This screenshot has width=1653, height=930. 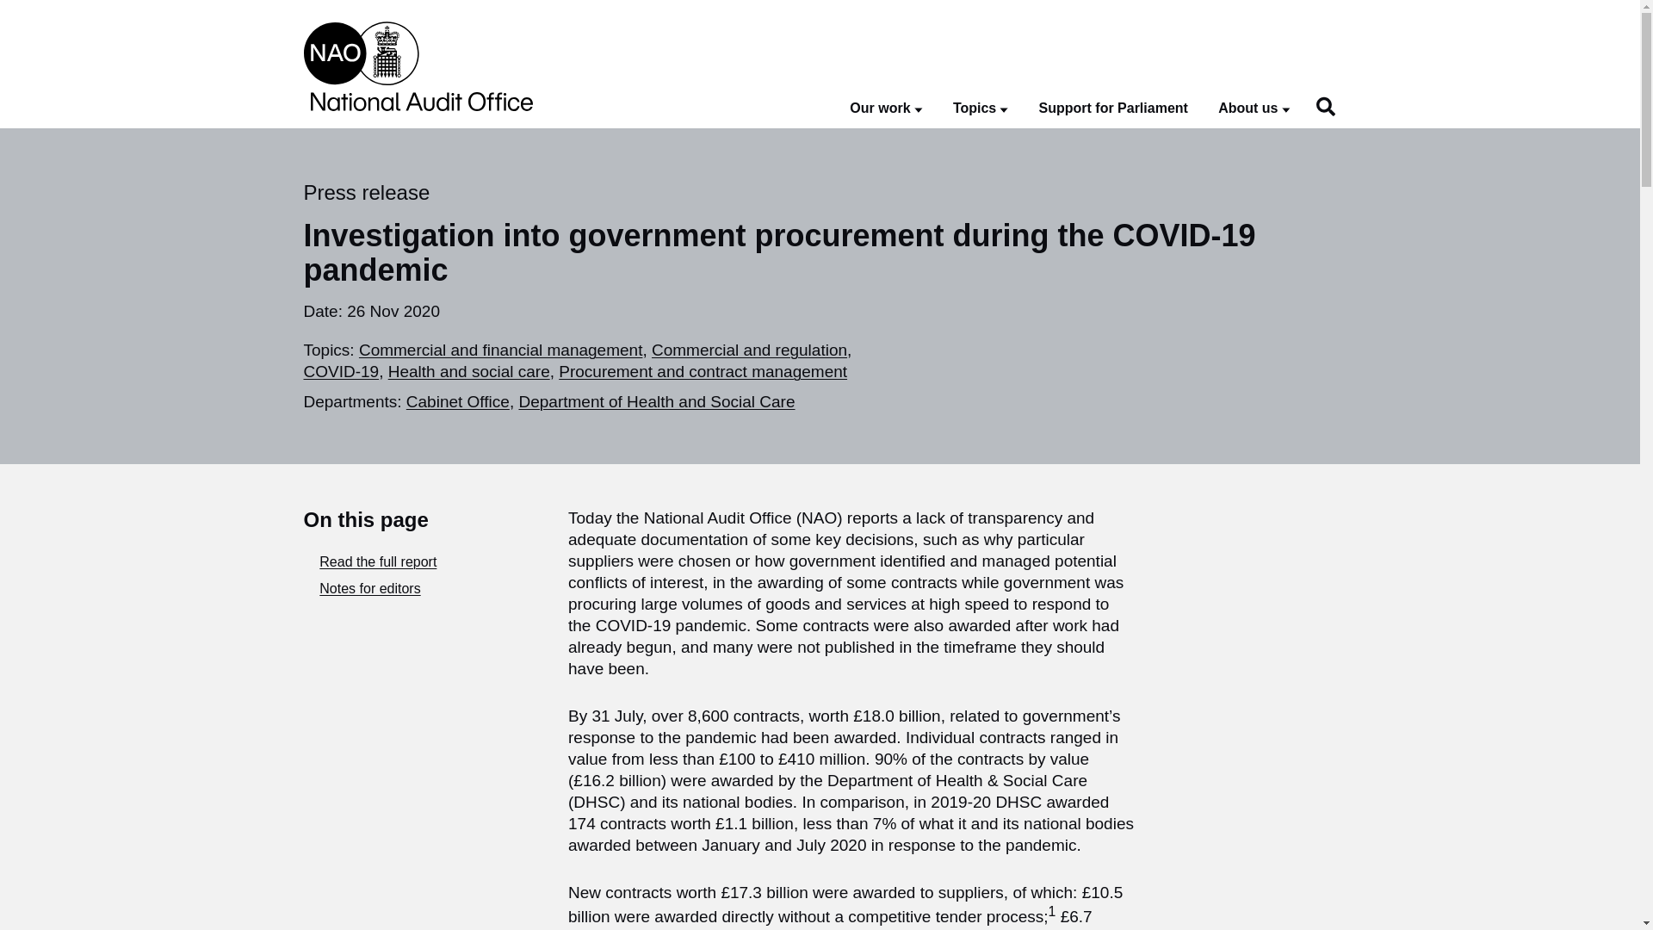 I want to click on Our work, so click(x=885, y=108).